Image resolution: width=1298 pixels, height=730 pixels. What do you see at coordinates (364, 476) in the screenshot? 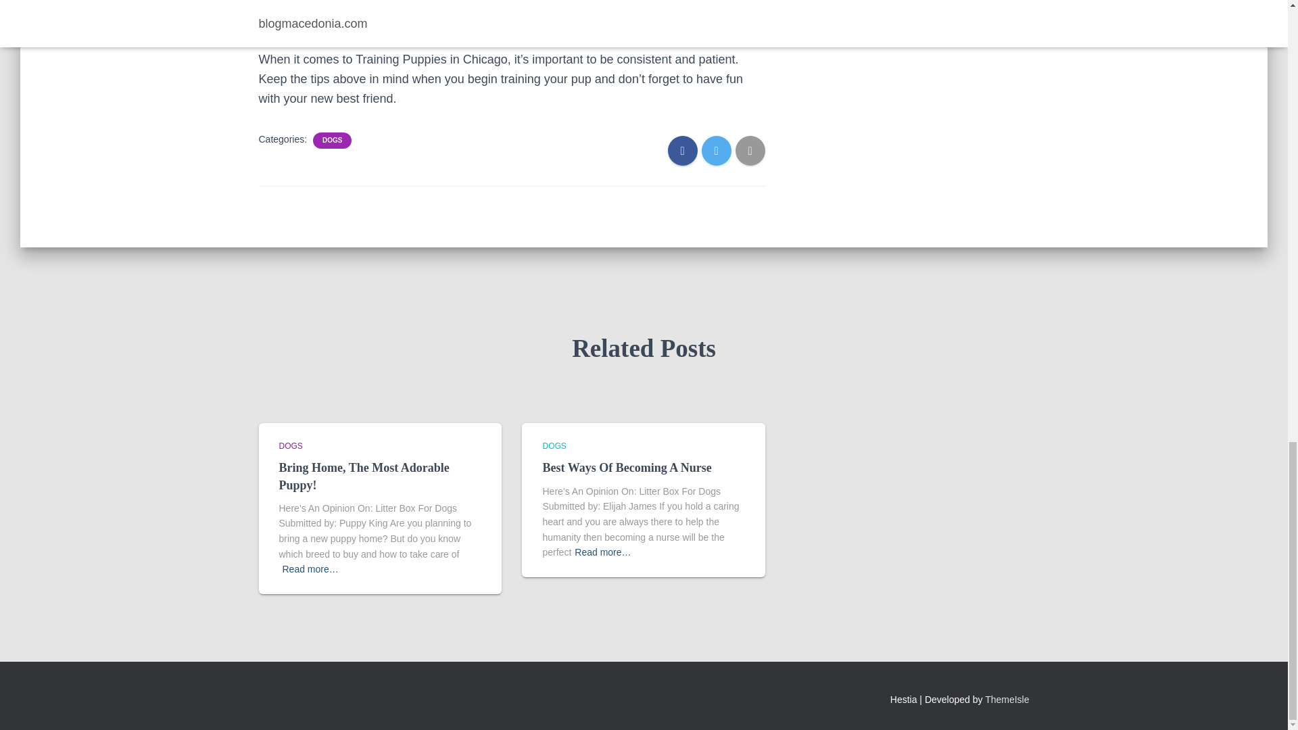
I see `Bring Home, The Most Adorable Puppy!` at bounding box center [364, 476].